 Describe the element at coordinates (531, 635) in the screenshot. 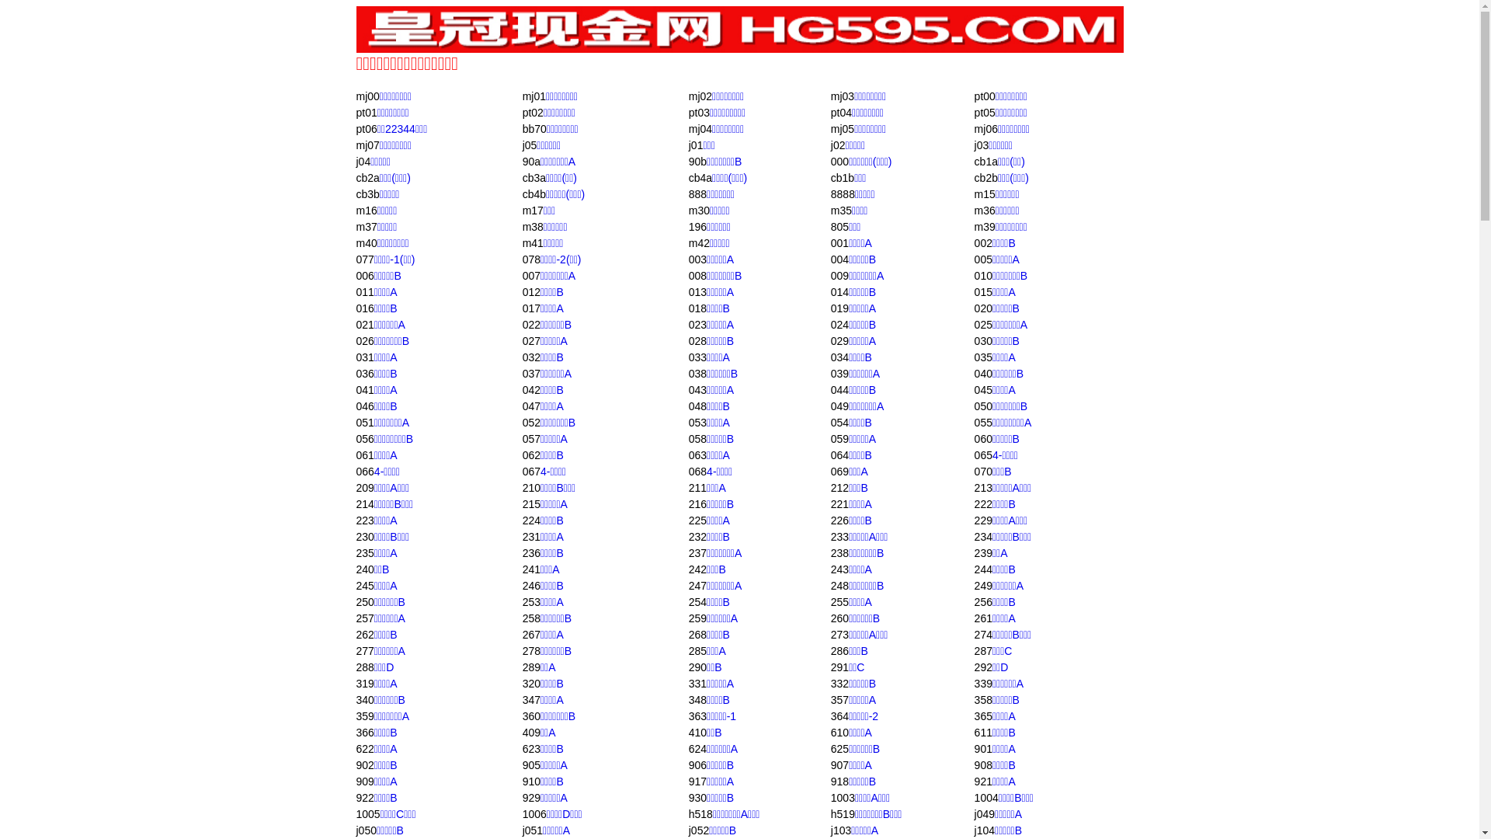

I see `267` at that location.